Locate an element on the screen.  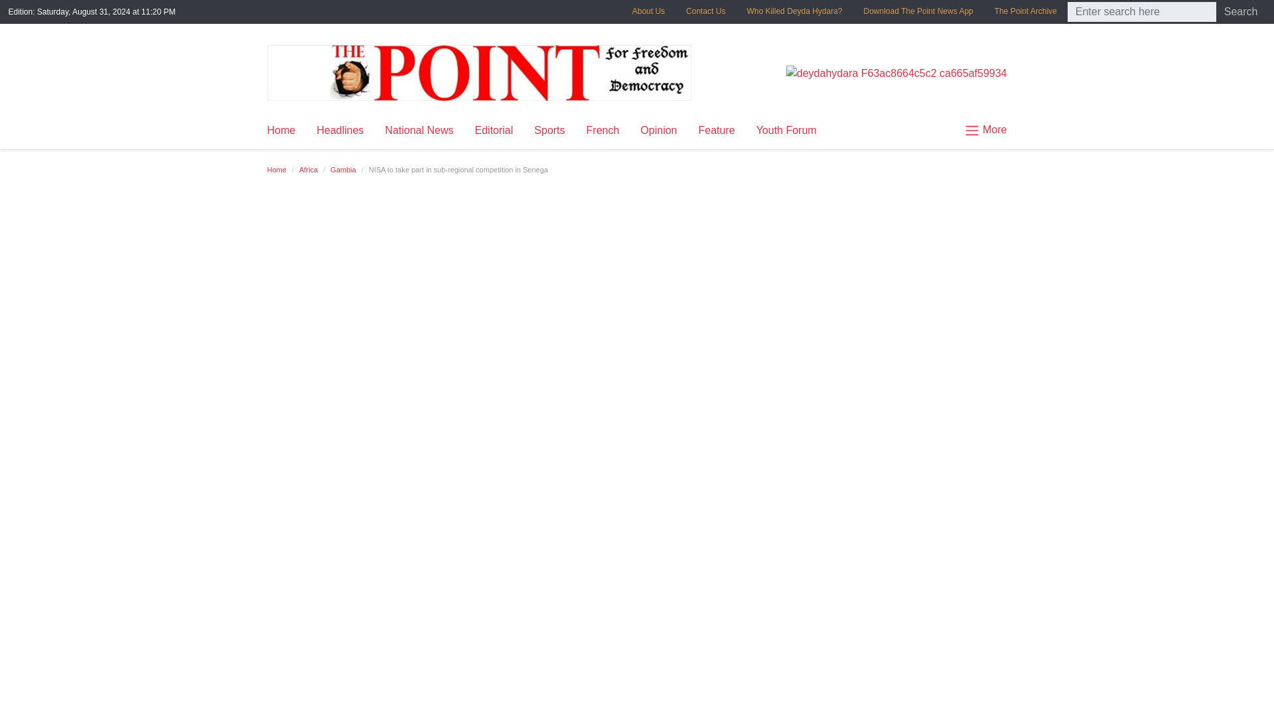
More is located at coordinates (980, 130).